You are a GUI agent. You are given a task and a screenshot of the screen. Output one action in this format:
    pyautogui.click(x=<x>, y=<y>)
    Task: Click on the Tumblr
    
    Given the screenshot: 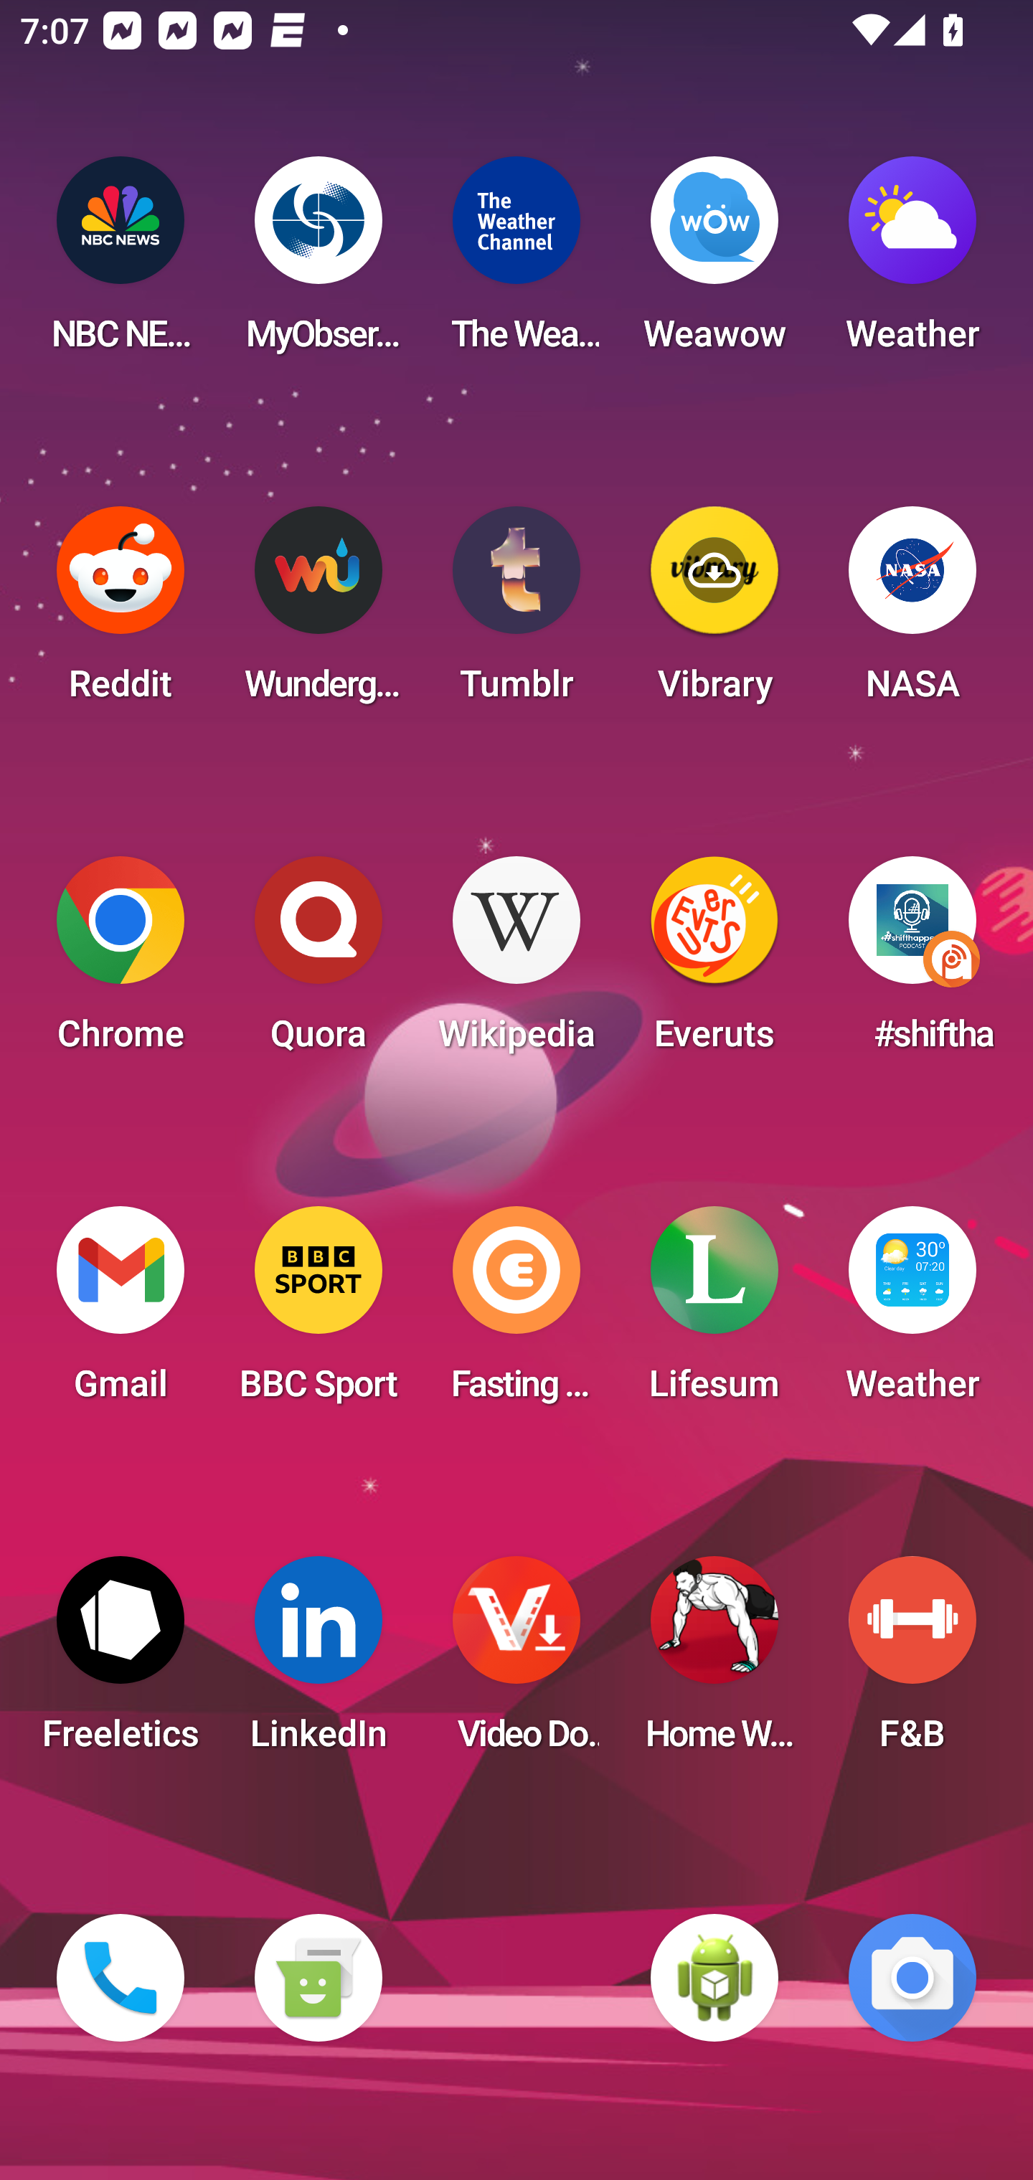 What is the action you would take?
    pyautogui.click(x=516, y=612)
    